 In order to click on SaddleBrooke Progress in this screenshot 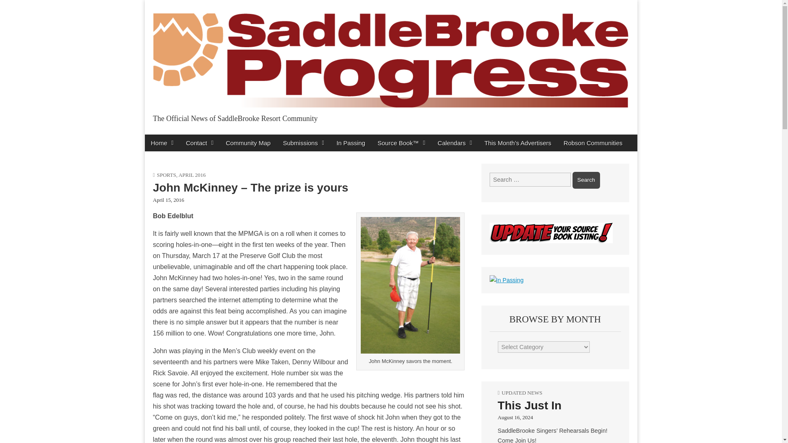, I will do `click(245, 136)`.